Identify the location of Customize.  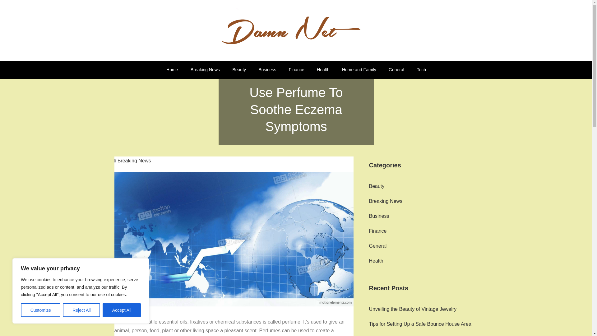
(40, 310).